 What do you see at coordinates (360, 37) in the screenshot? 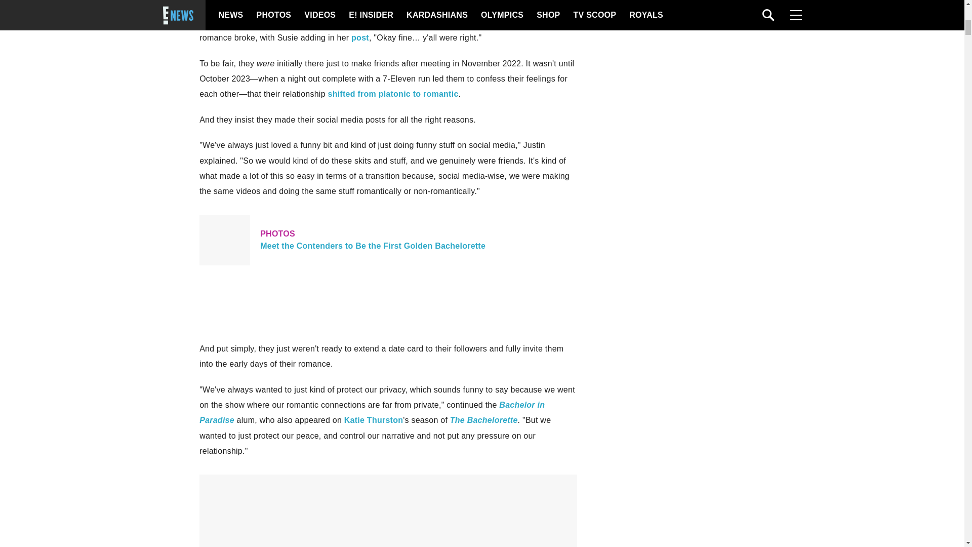
I see `post` at bounding box center [360, 37].